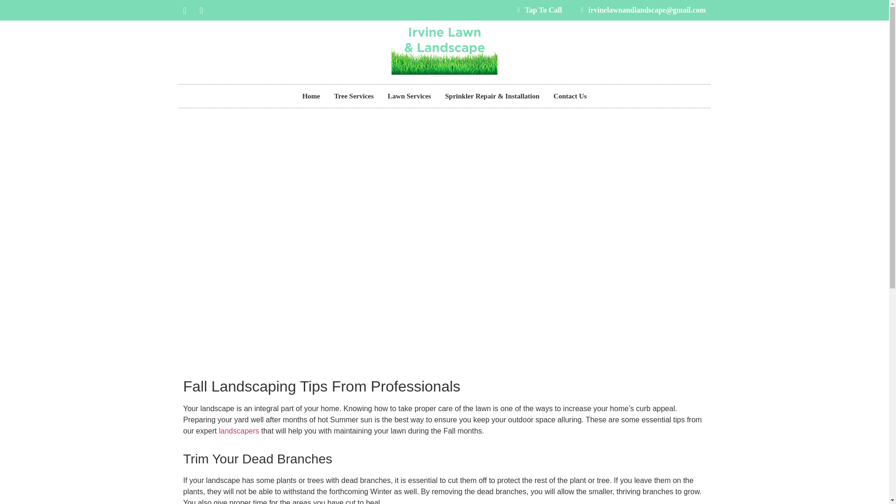  Describe the element at coordinates (311, 96) in the screenshot. I see `Home` at that location.